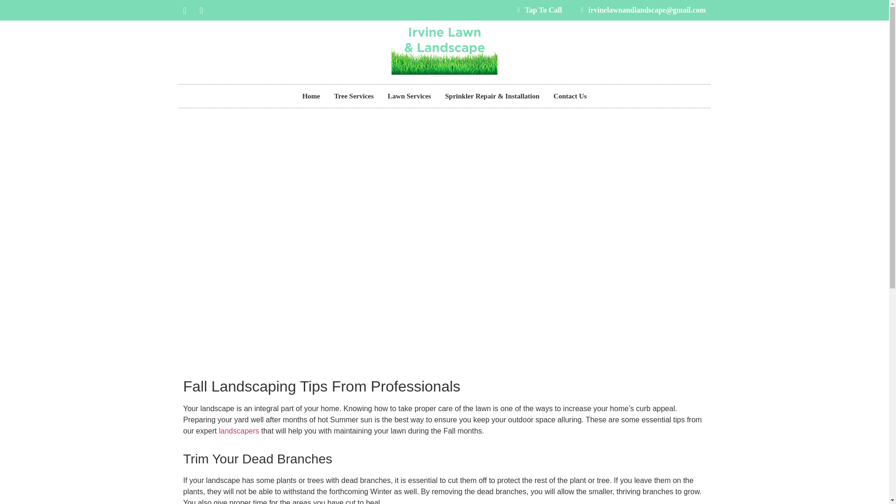  Describe the element at coordinates (311, 96) in the screenshot. I see `Home` at that location.